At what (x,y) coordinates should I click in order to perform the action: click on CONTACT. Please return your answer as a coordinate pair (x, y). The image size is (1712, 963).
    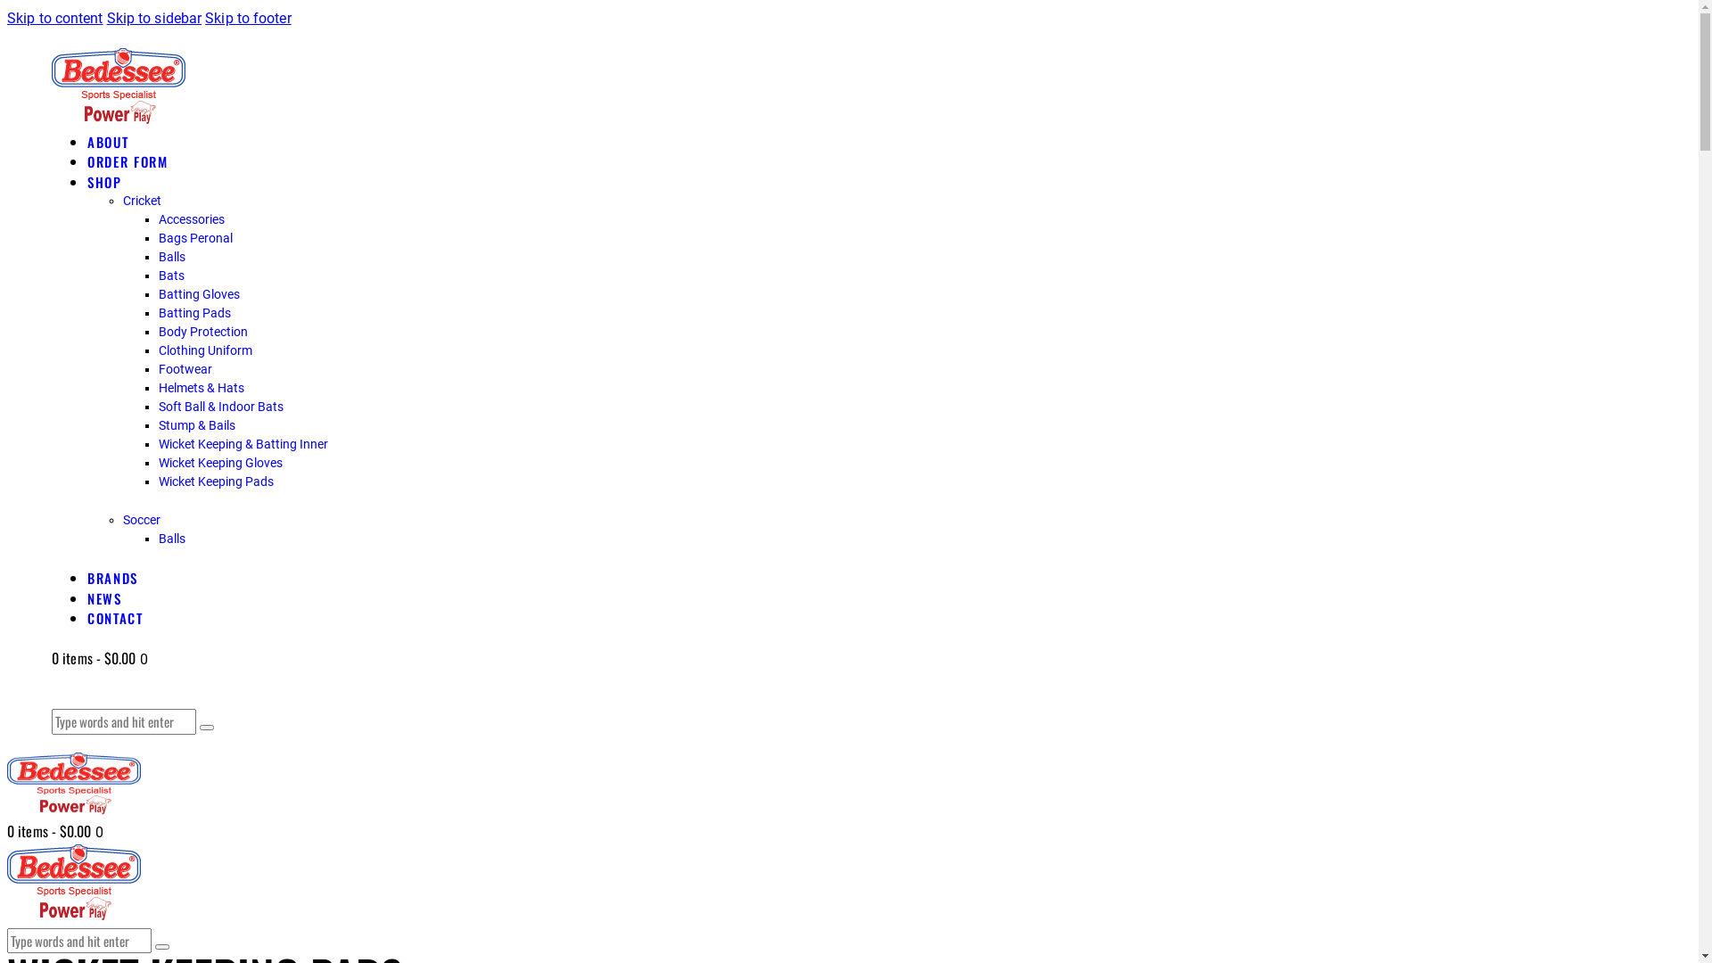
    Looking at the image, I should click on (116, 618).